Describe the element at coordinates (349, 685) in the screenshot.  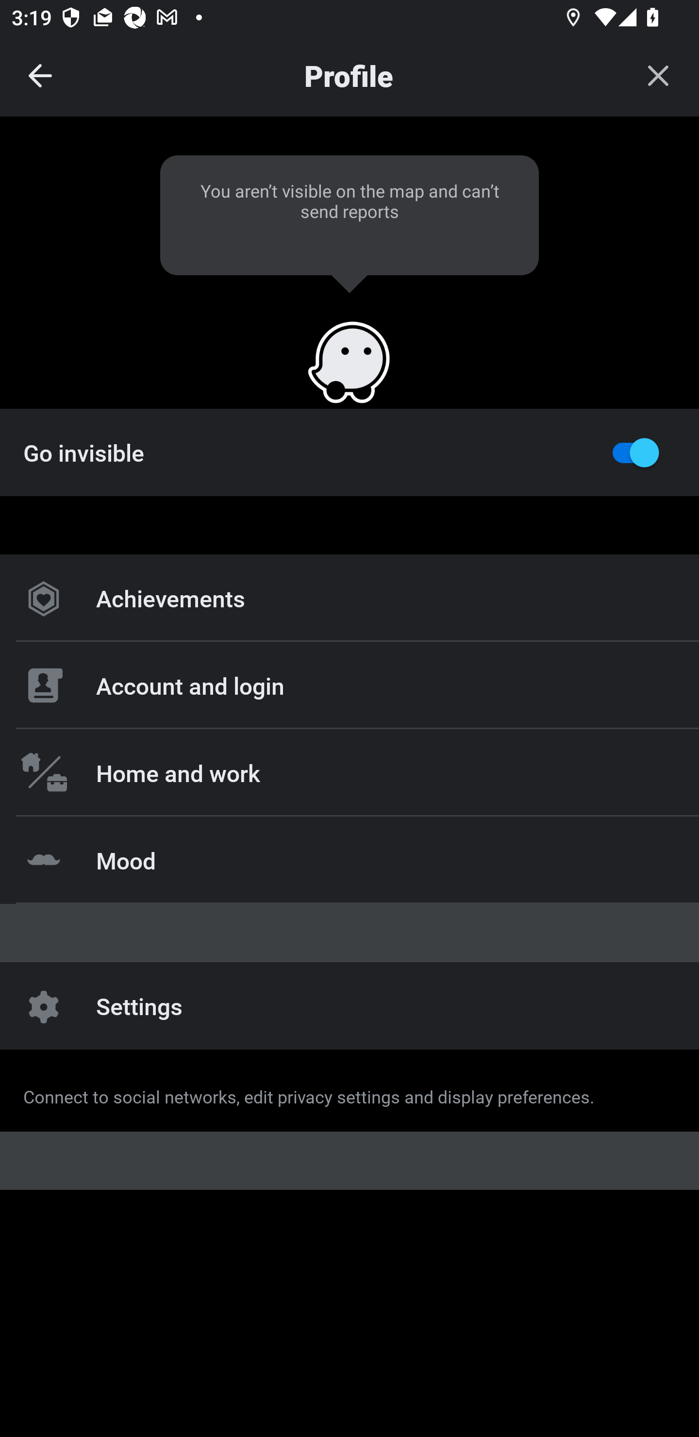
I see `Account and login` at that location.